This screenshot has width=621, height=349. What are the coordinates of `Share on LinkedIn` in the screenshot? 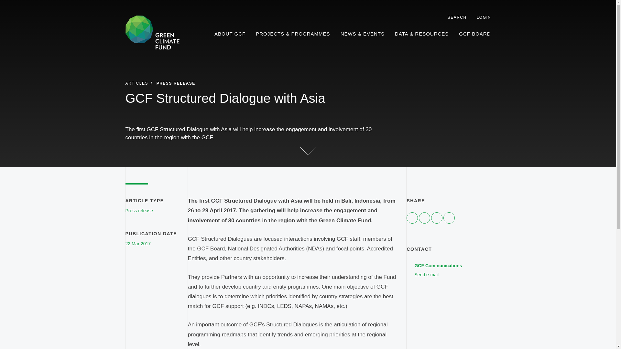 It's located at (437, 218).